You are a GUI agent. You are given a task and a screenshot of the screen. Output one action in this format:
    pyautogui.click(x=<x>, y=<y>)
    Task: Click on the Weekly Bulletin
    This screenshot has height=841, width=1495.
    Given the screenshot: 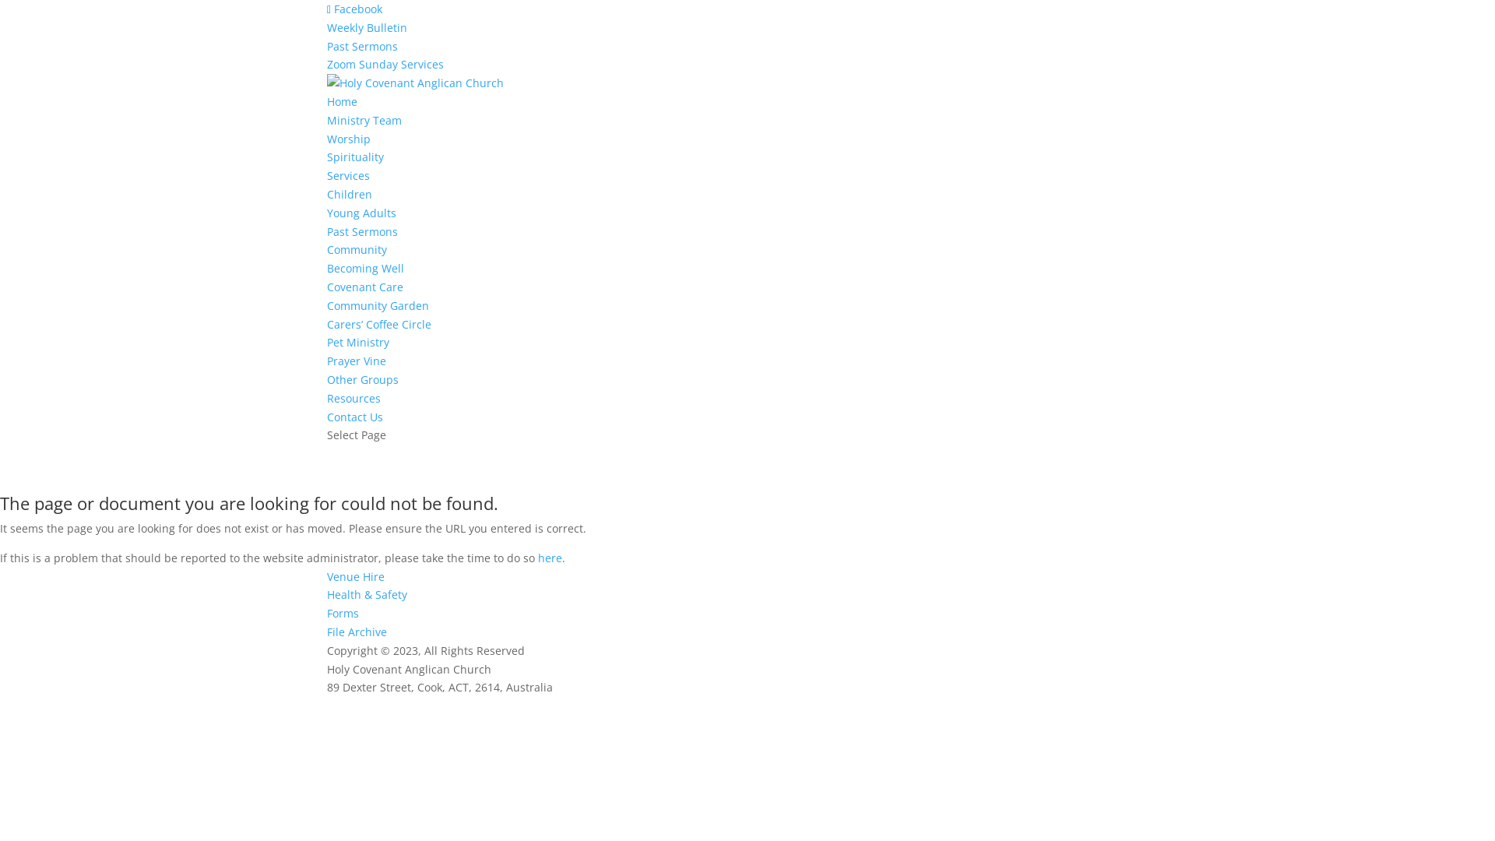 What is the action you would take?
    pyautogui.click(x=368, y=28)
    